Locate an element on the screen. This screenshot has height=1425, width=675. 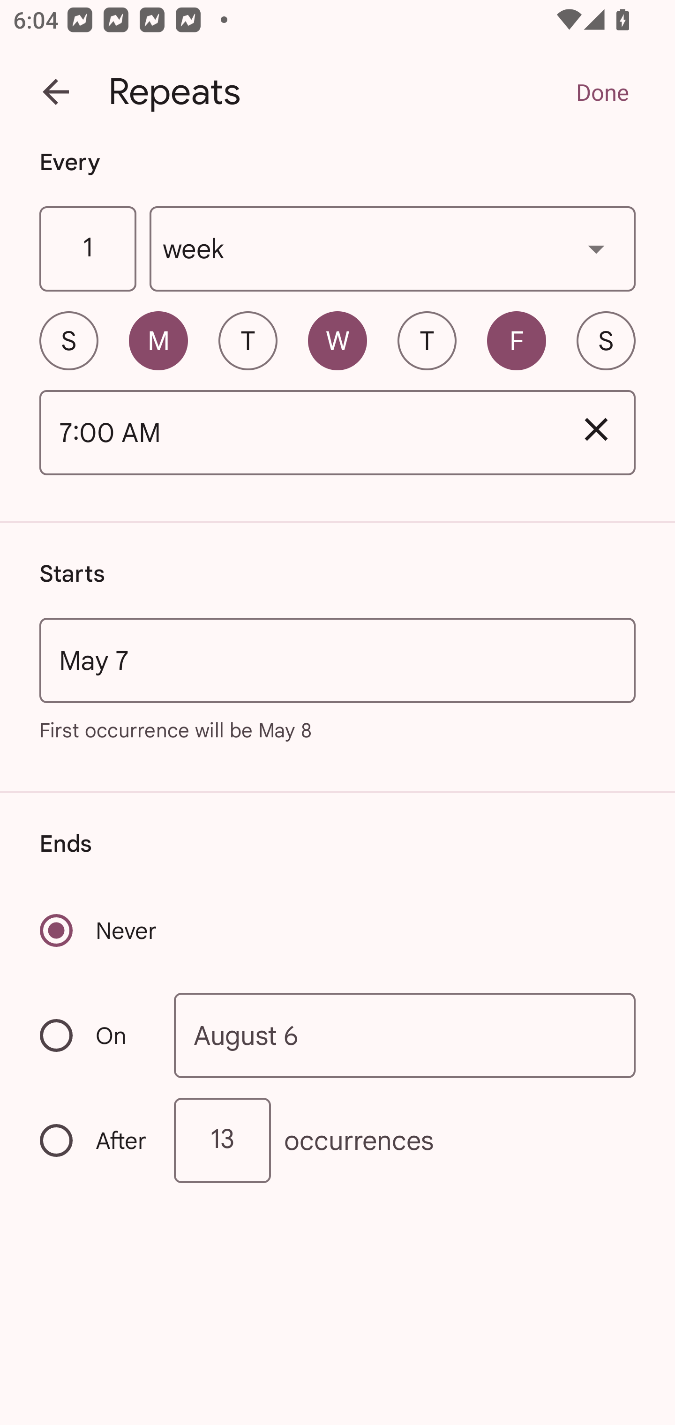
On Recurrence ends on a specific date is located at coordinates (95, 1035).